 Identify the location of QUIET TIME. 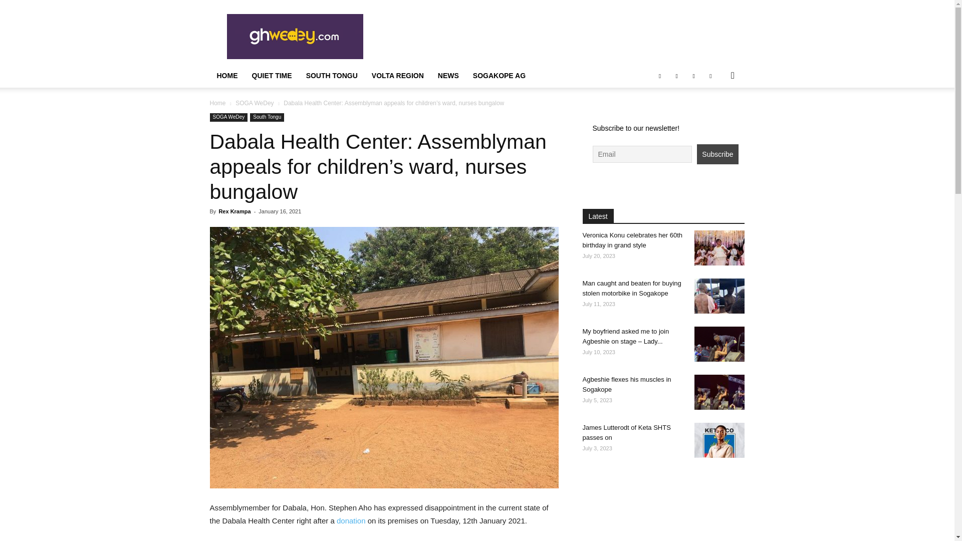
(271, 75).